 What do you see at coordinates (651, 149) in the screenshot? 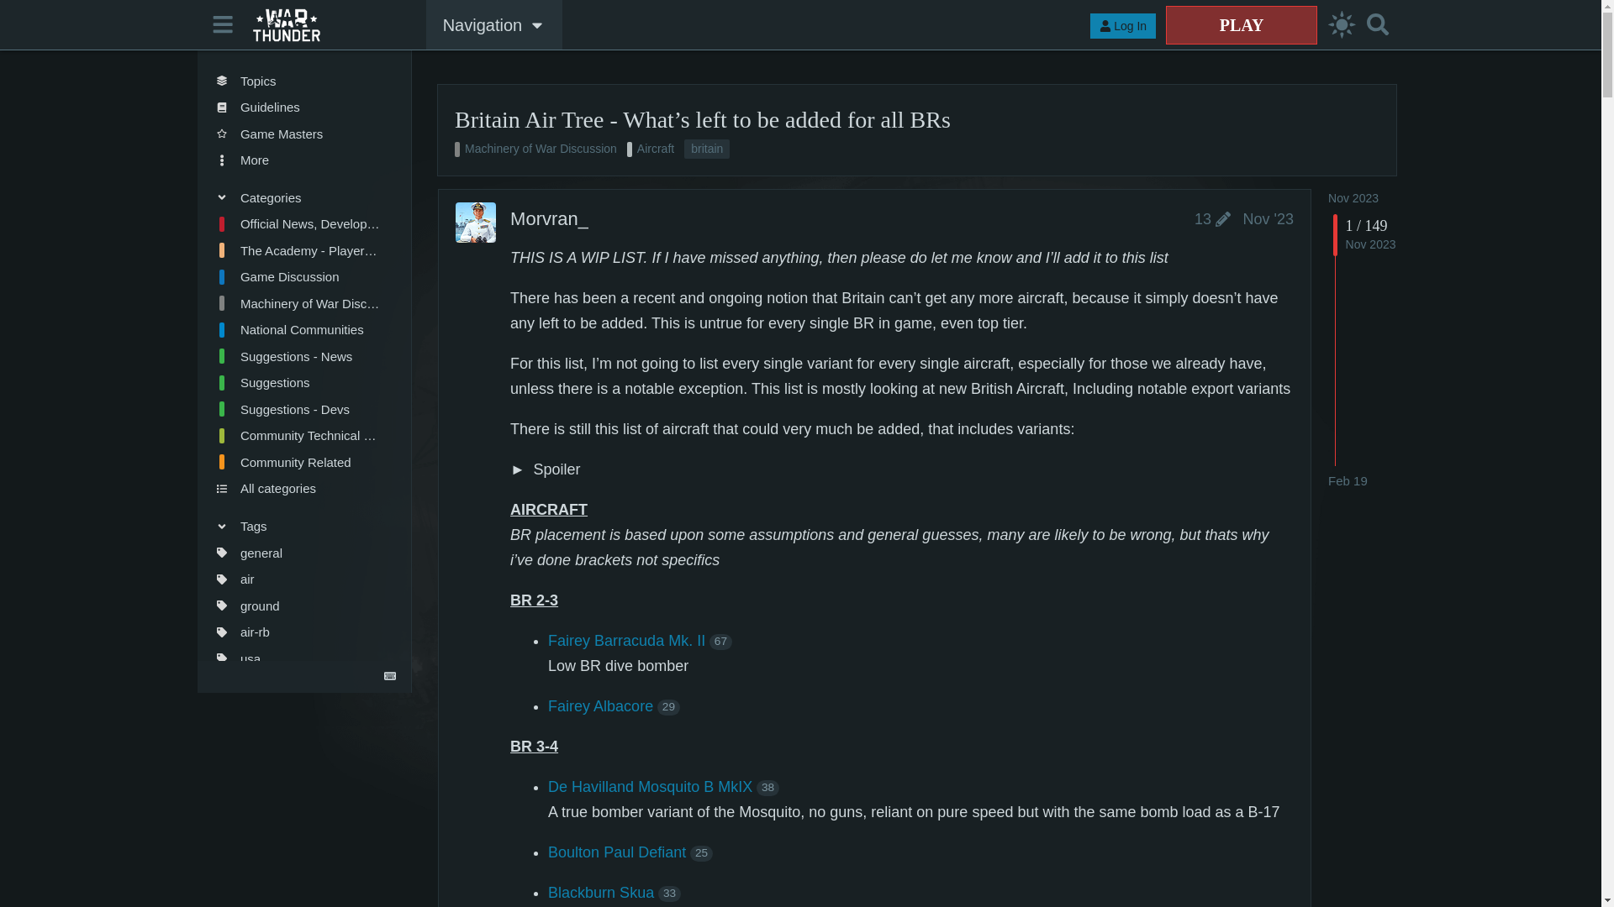
I see `Aircraft` at bounding box center [651, 149].